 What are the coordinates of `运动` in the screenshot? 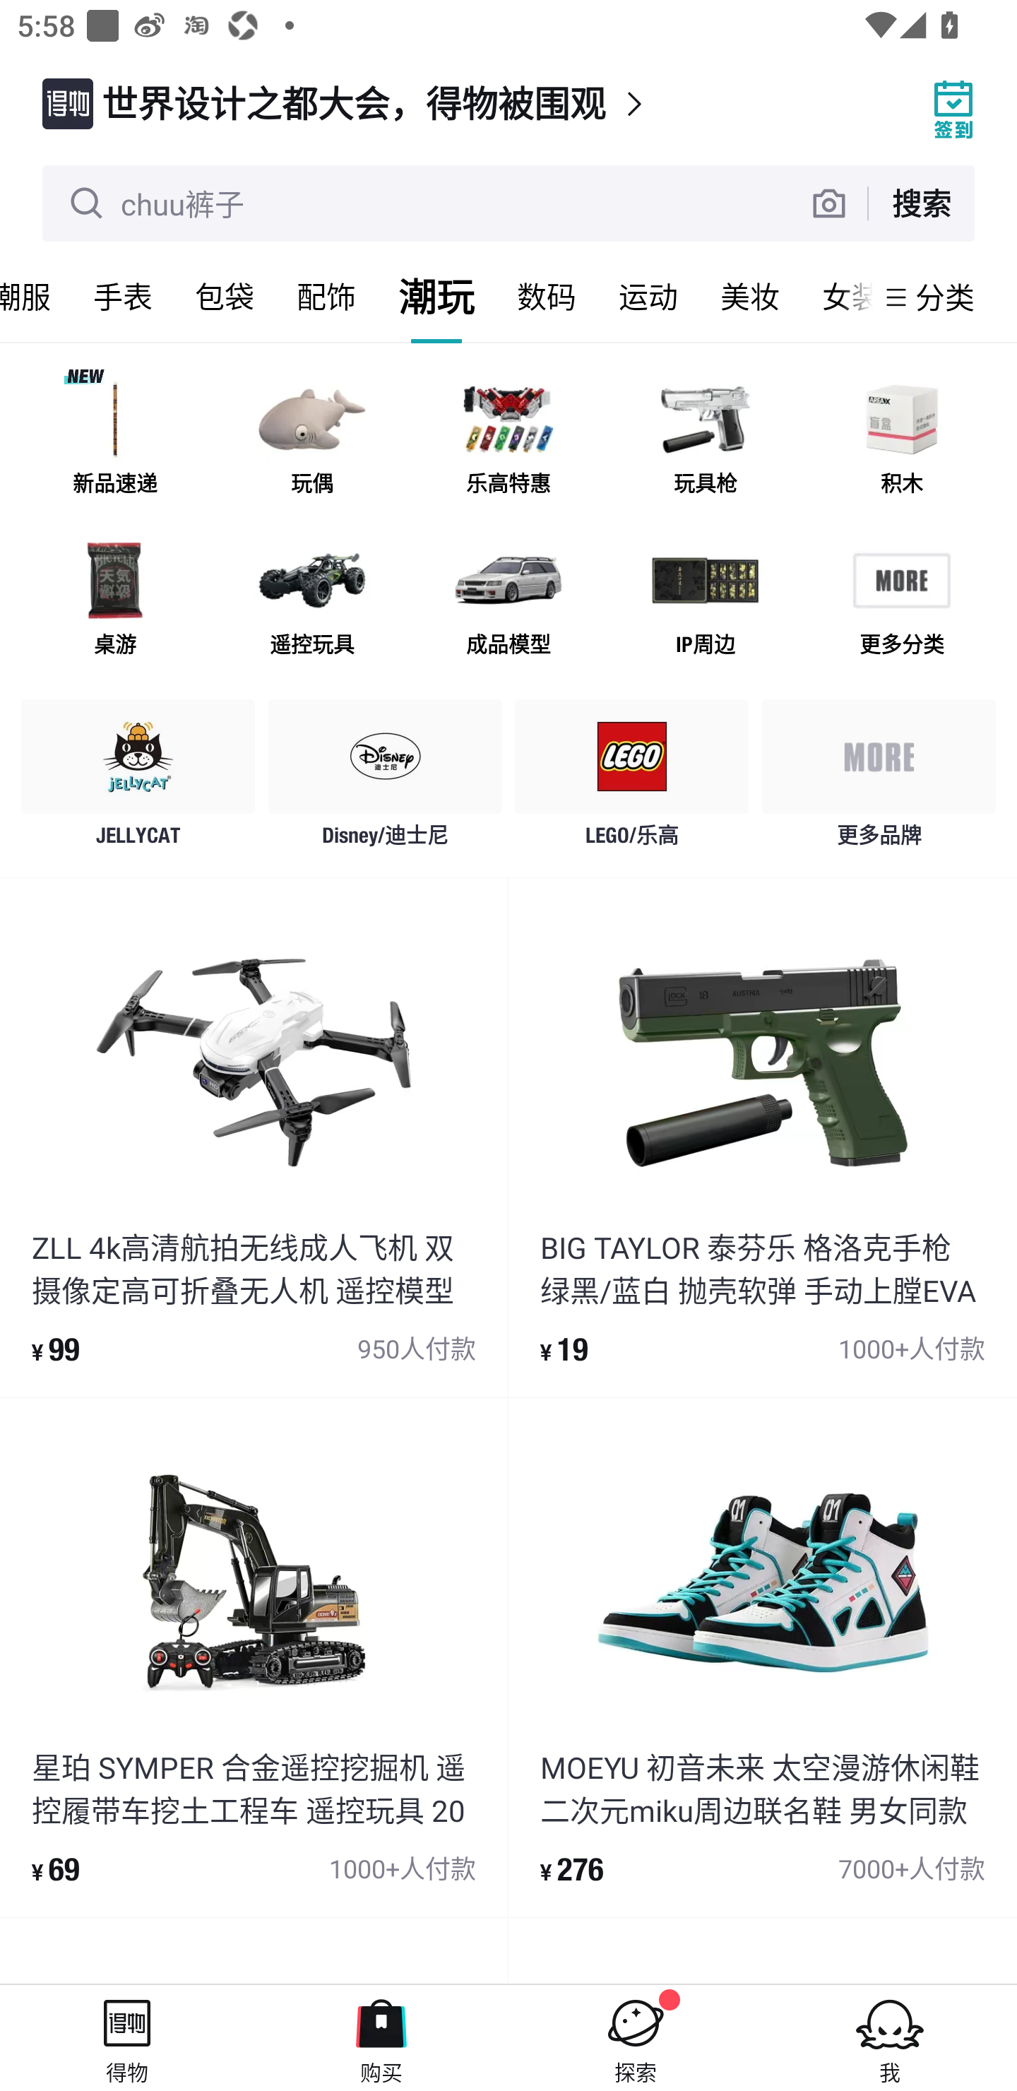 It's located at (648, 297).